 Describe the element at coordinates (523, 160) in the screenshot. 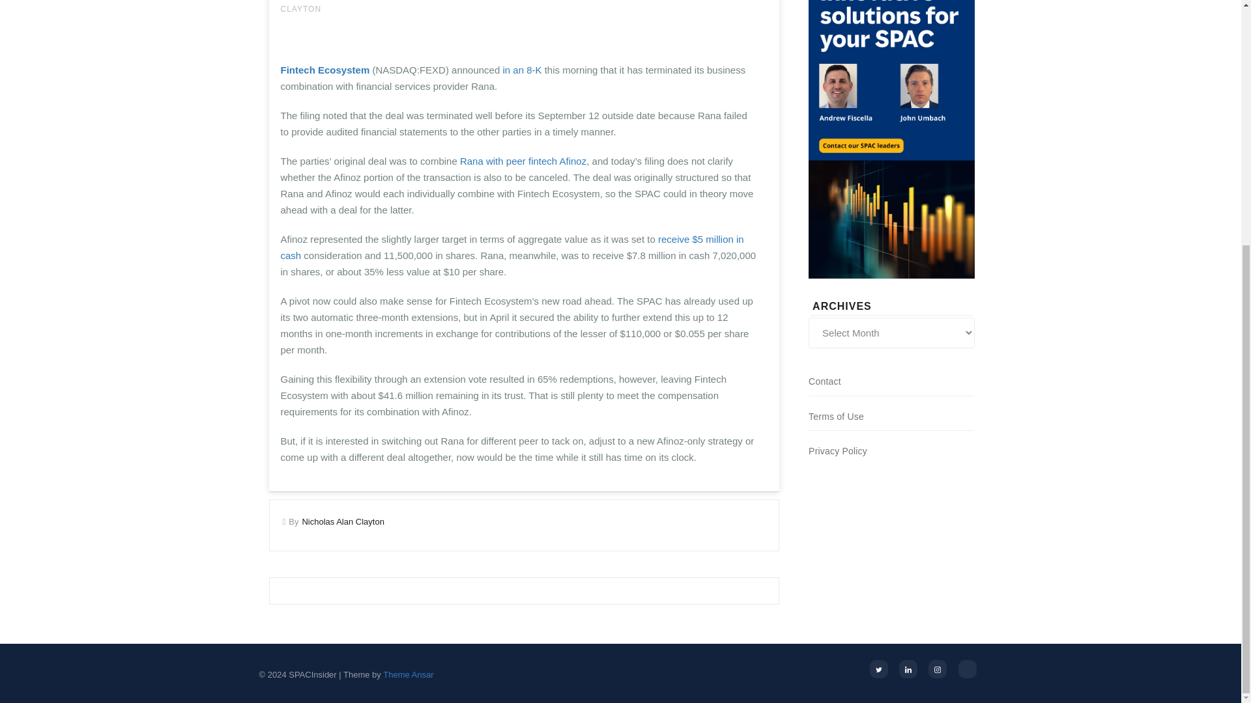

I see `Rana with peer fintech Afinoz` at that location.